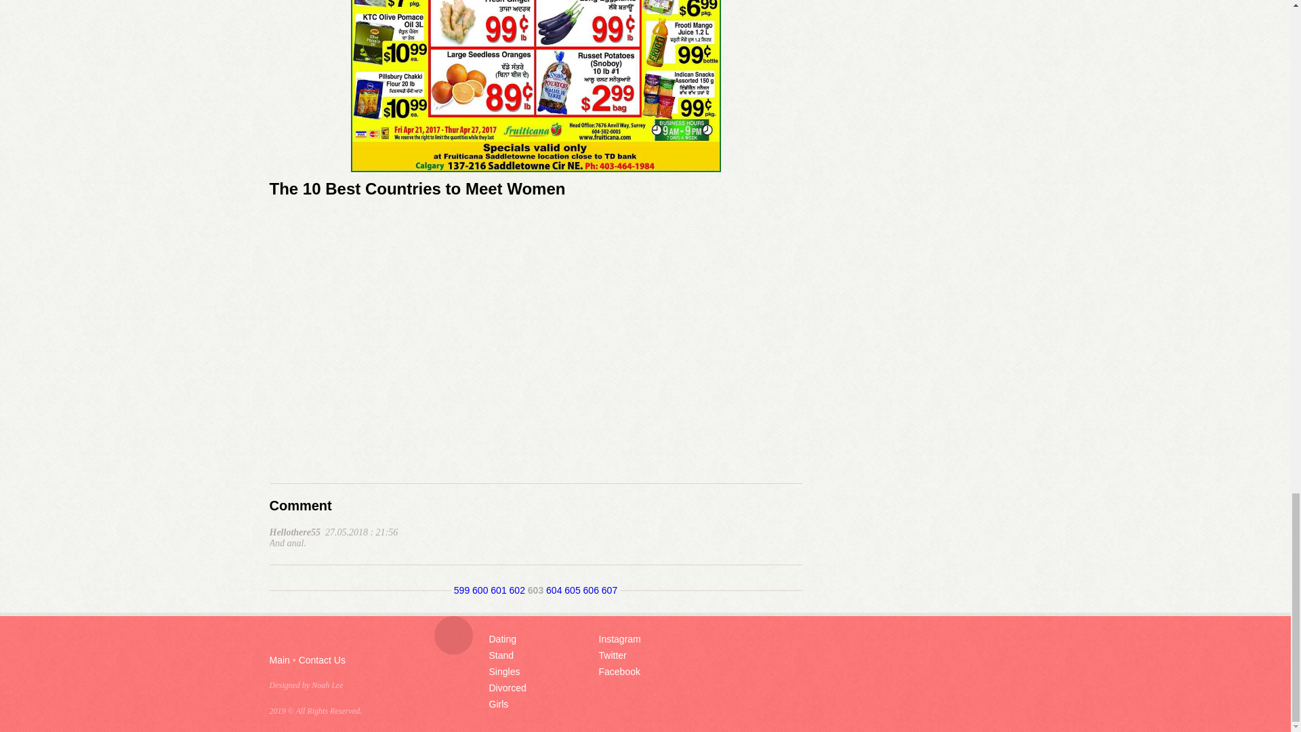 Image resolution: width=1301 pixels, height=732 pixels. I want to click on Dating, so click(503, 639).